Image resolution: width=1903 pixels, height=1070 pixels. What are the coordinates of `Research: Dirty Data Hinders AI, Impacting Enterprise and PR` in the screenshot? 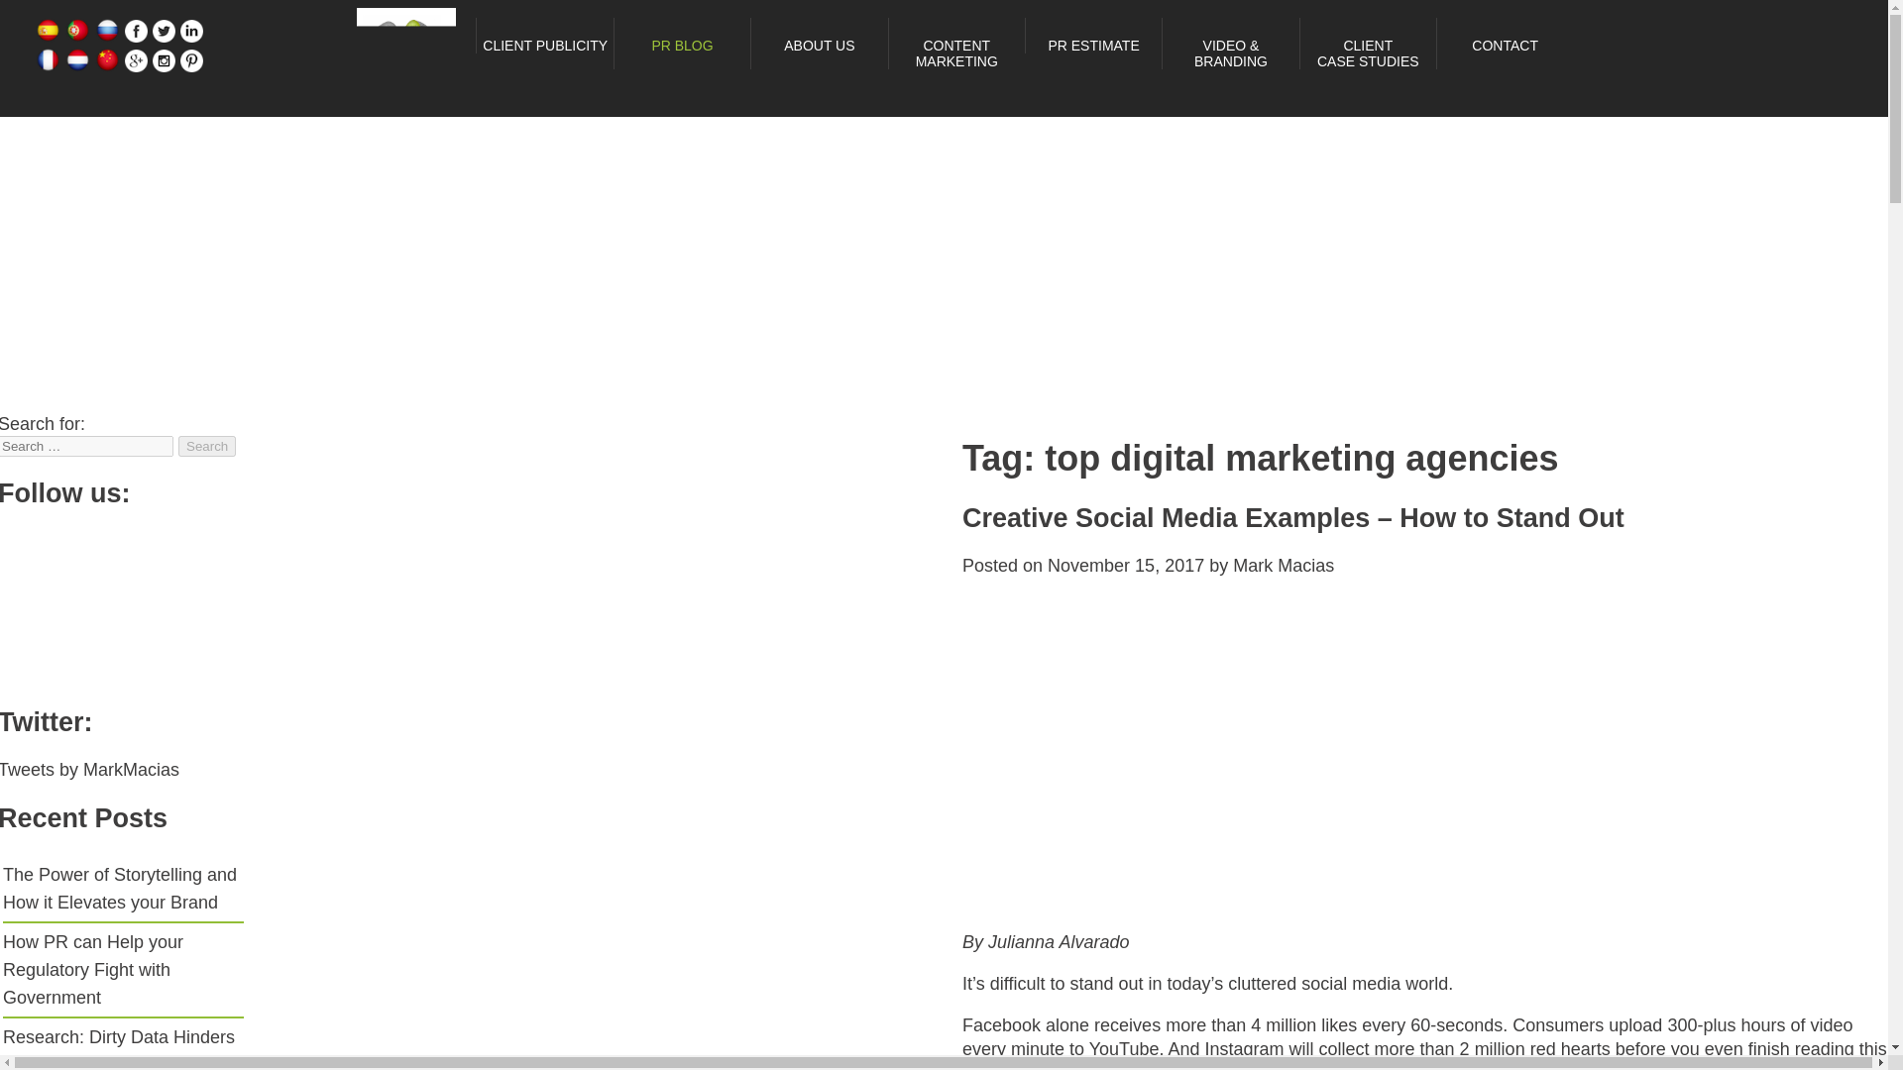 It's located at (119, 1048).